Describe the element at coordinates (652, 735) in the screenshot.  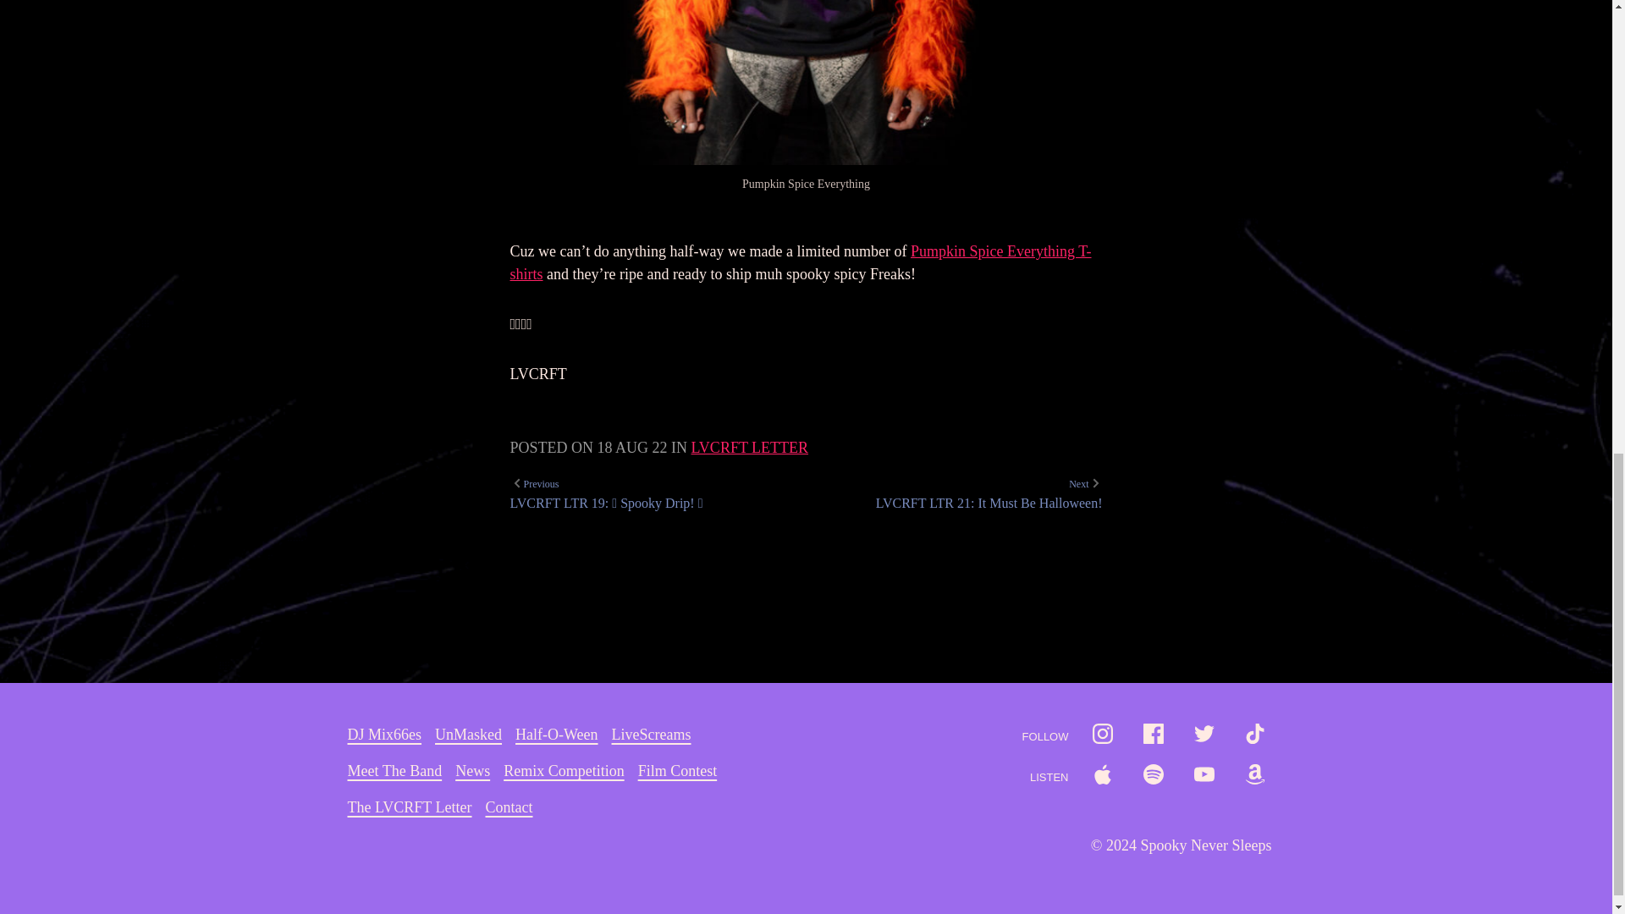
I see `Meet The Band` at that location.